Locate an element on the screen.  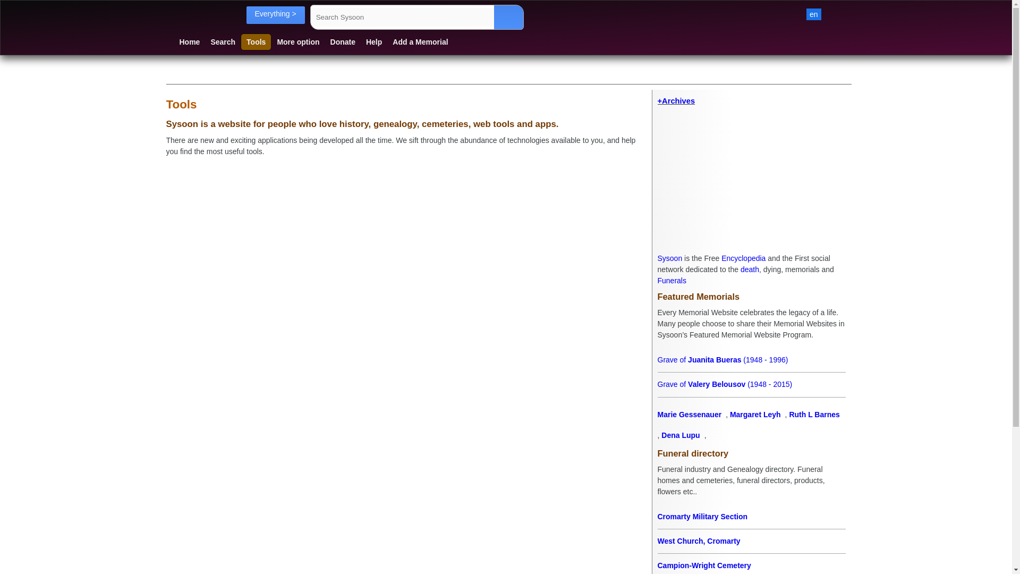
Help is located at coordinates (374, 41).